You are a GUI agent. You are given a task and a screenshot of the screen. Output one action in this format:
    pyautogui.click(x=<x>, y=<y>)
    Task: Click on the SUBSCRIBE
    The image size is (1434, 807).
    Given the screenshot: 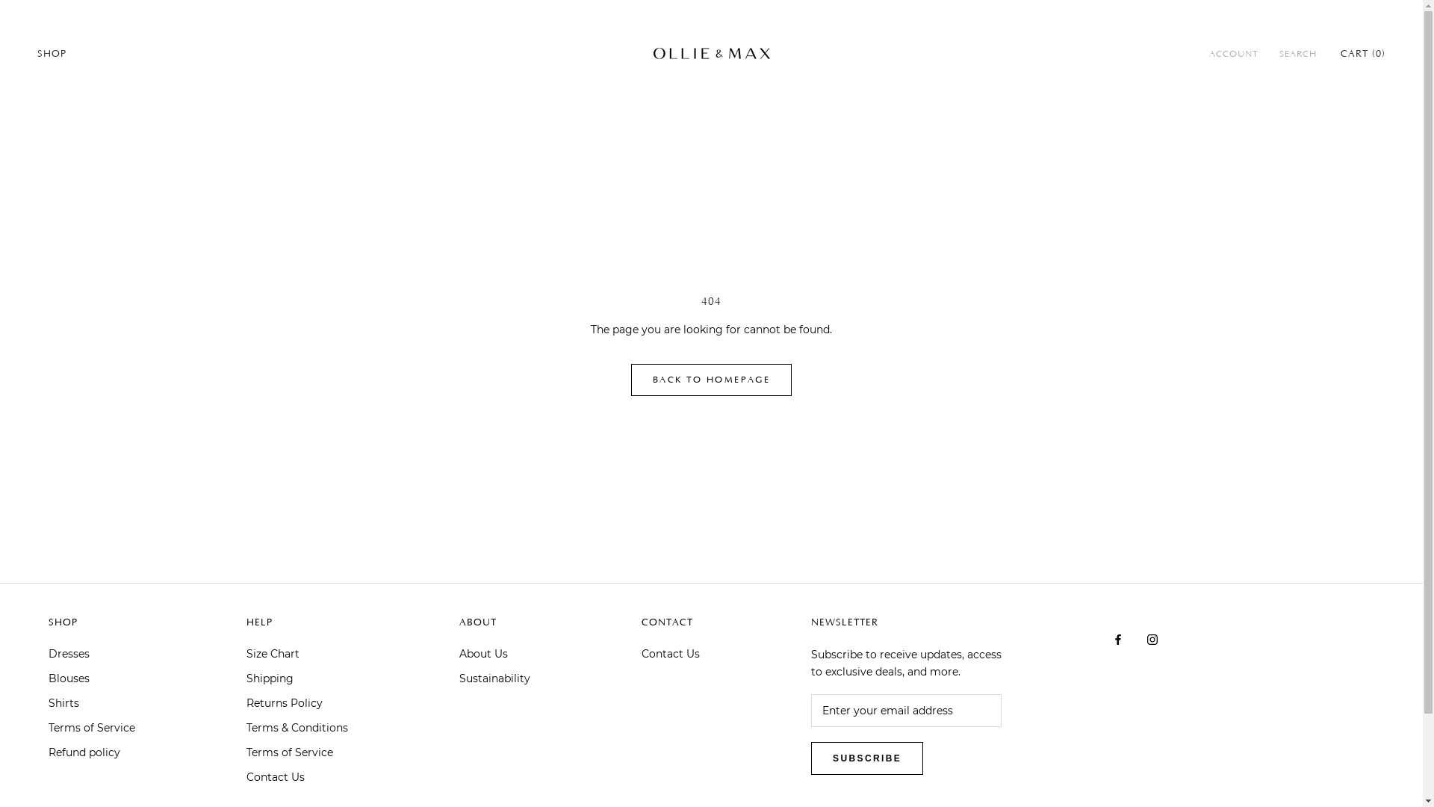 What is the action you would take?
    pyautogui.click(x=867, y=758)
    